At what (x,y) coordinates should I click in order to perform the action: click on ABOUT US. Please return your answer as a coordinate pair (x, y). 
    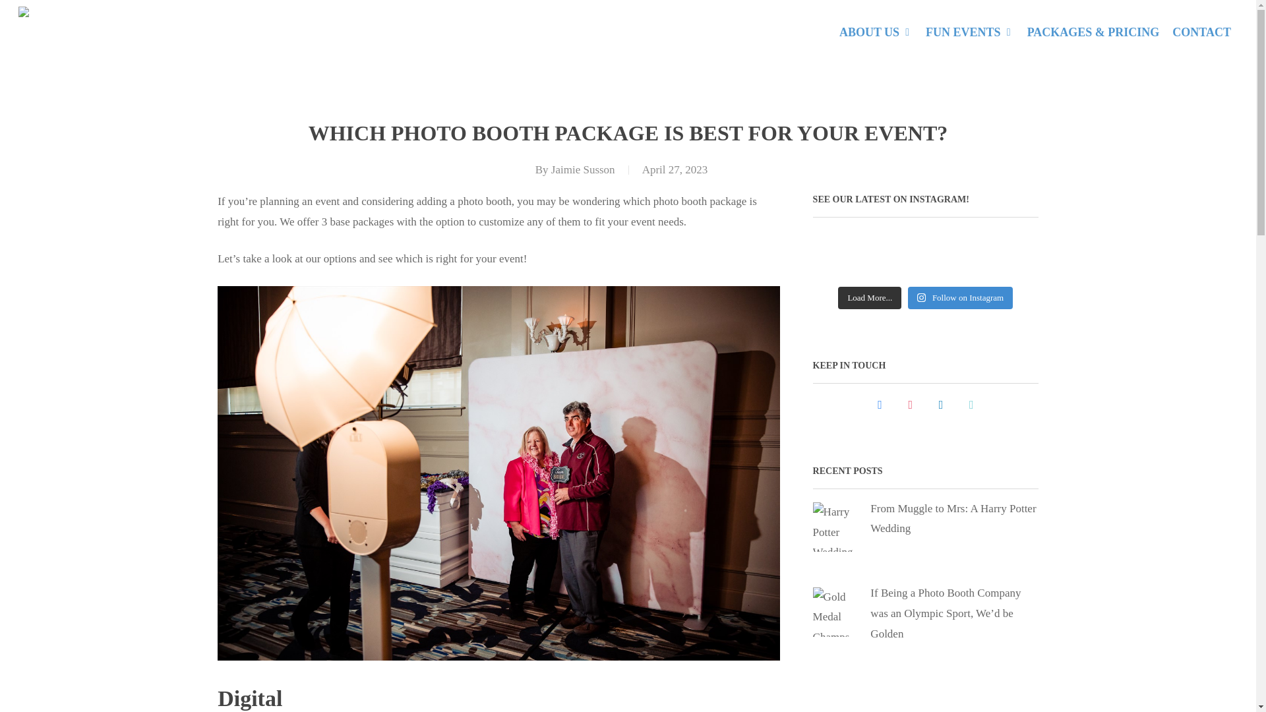
    Looking at the image, I should click on (876, 32).